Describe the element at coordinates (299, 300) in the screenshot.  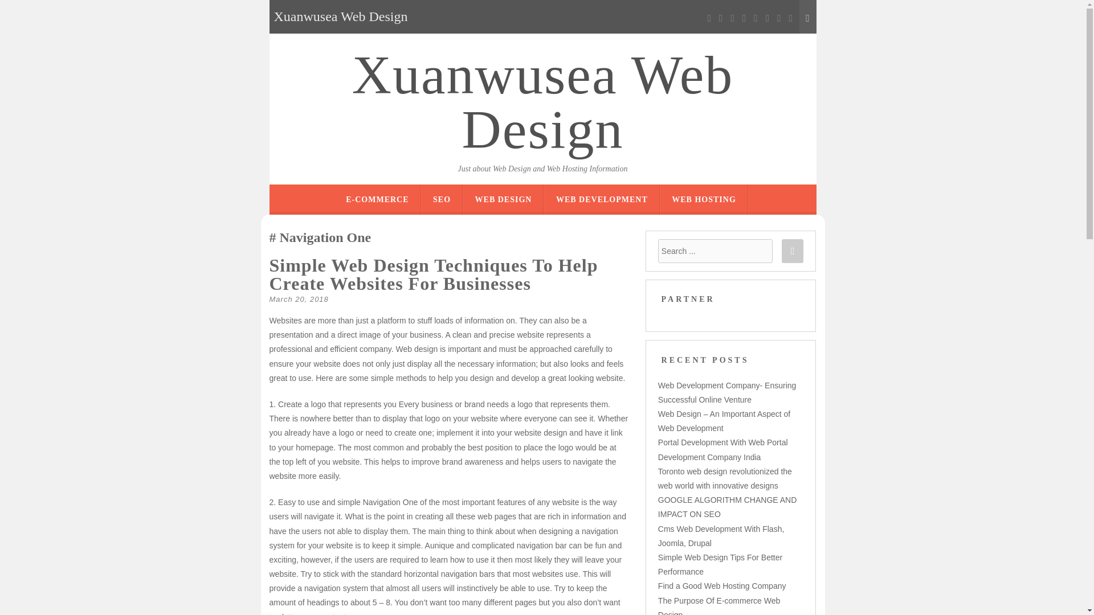
I see `March 20, 2018` at that location.